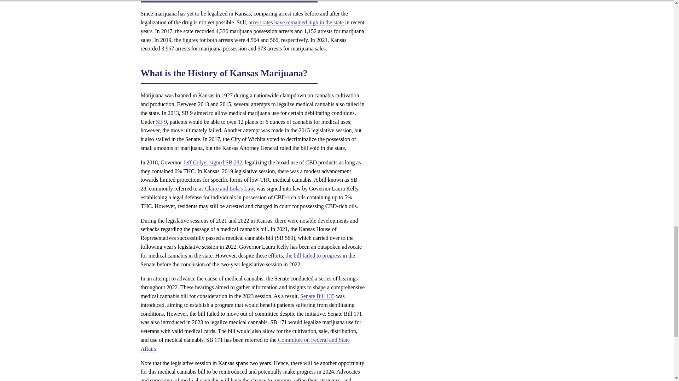 The height and width of the screenshot is (381, 679). Describe the element at coordinates (161, 122) in the screenshot. I see `SB 9` at that location.